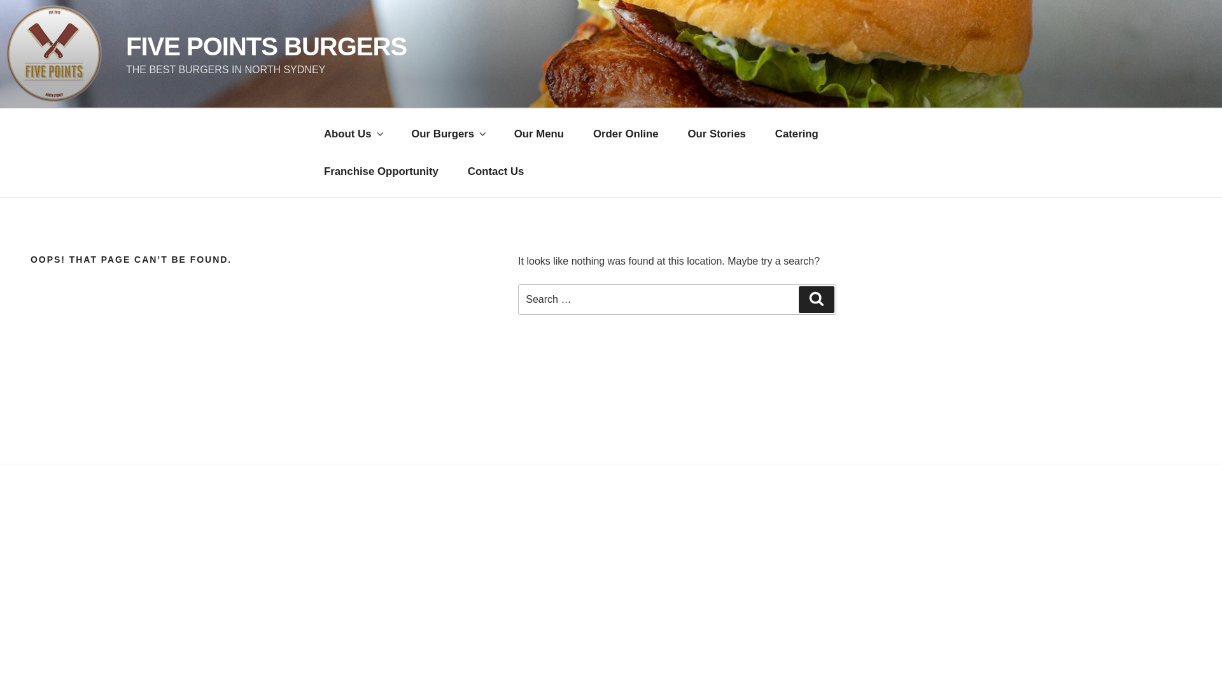  I want to click on Contact Us, so click(496, 172).